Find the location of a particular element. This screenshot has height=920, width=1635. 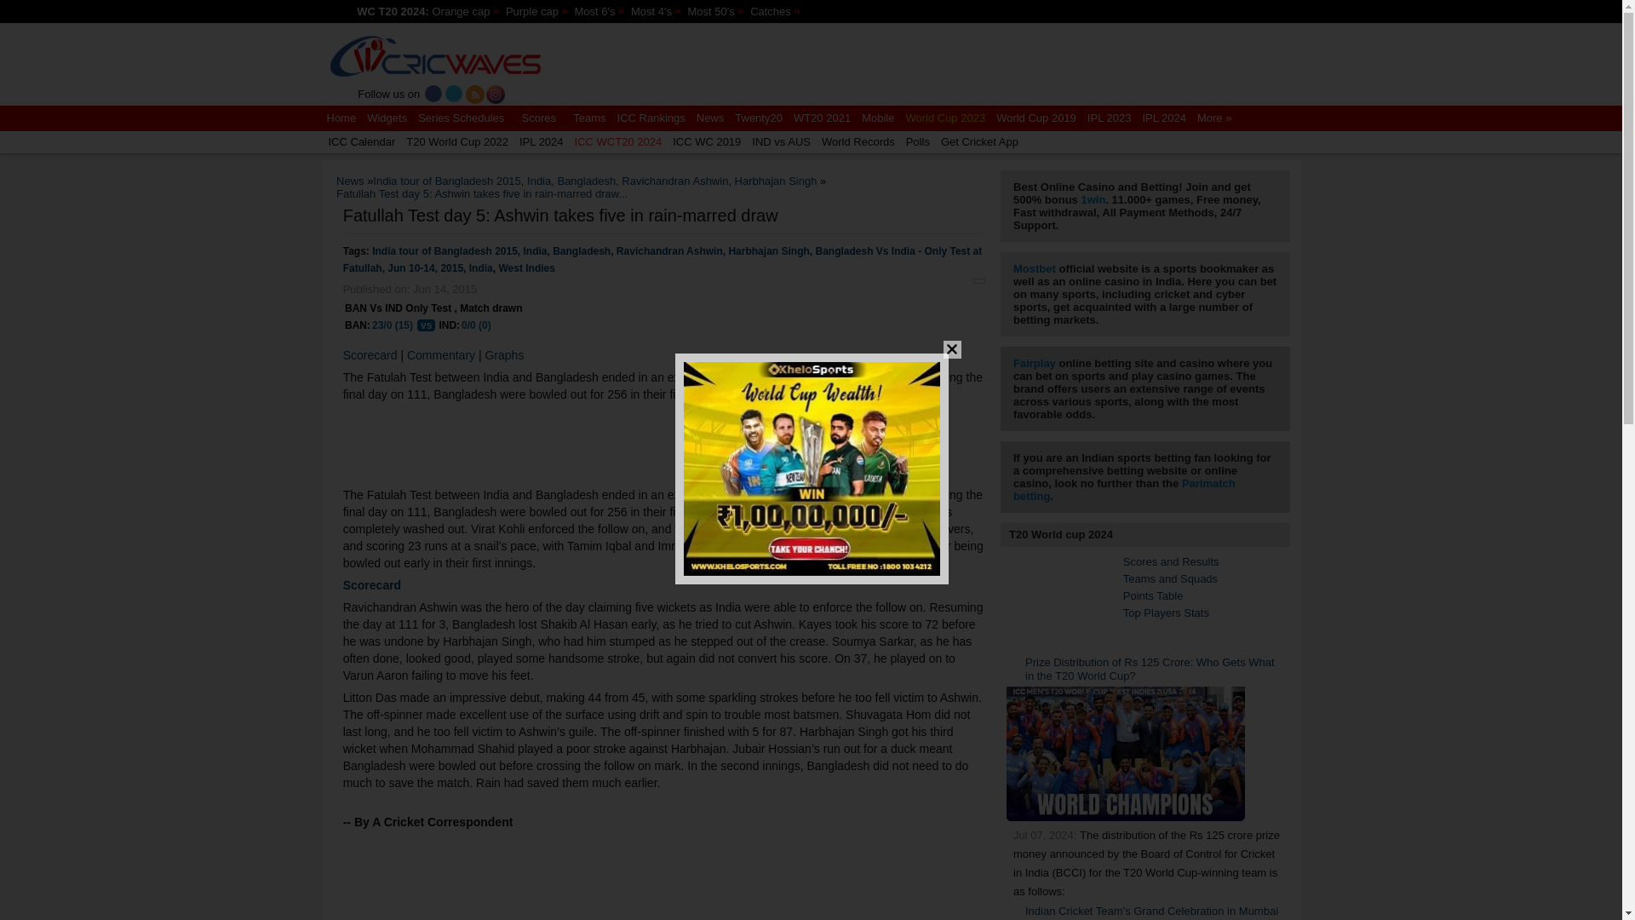

Top runs Scorers is located at coordinates (462, 11).